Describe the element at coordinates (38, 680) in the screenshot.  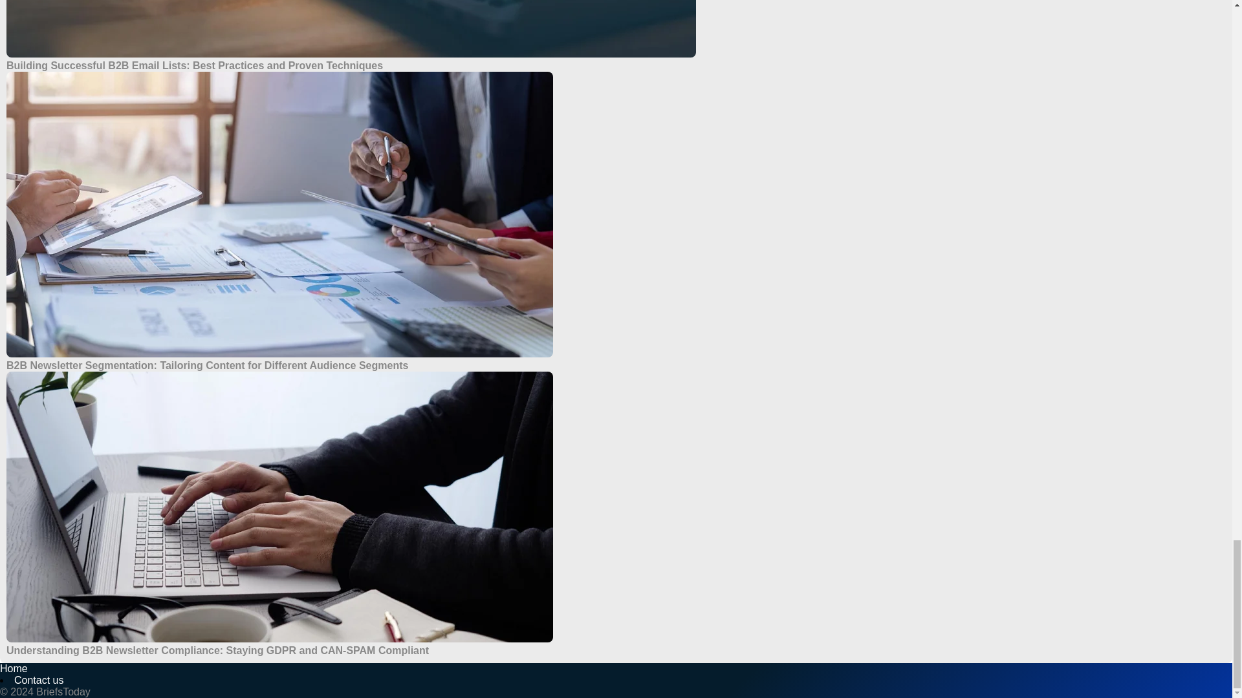
I see `Contact us` at that location.